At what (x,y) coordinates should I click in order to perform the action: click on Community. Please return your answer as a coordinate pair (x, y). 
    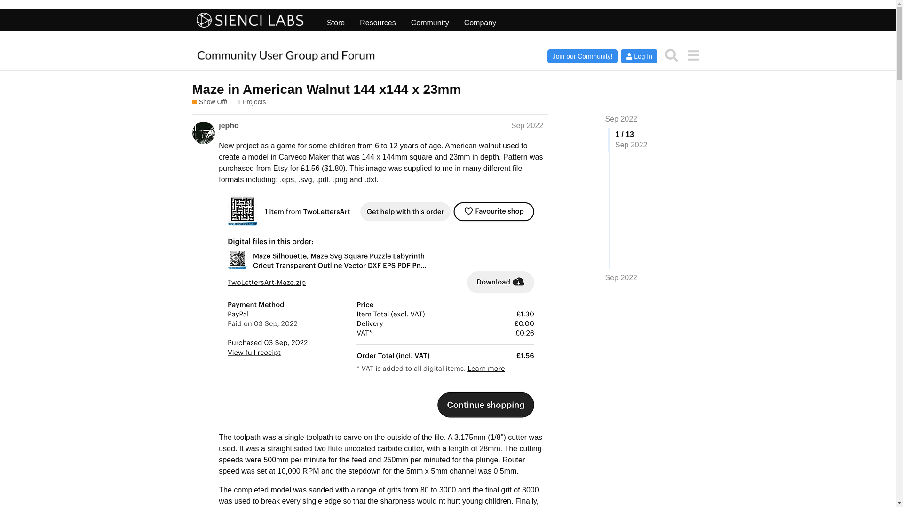
    Looking at the image, I should click on (430, 20).